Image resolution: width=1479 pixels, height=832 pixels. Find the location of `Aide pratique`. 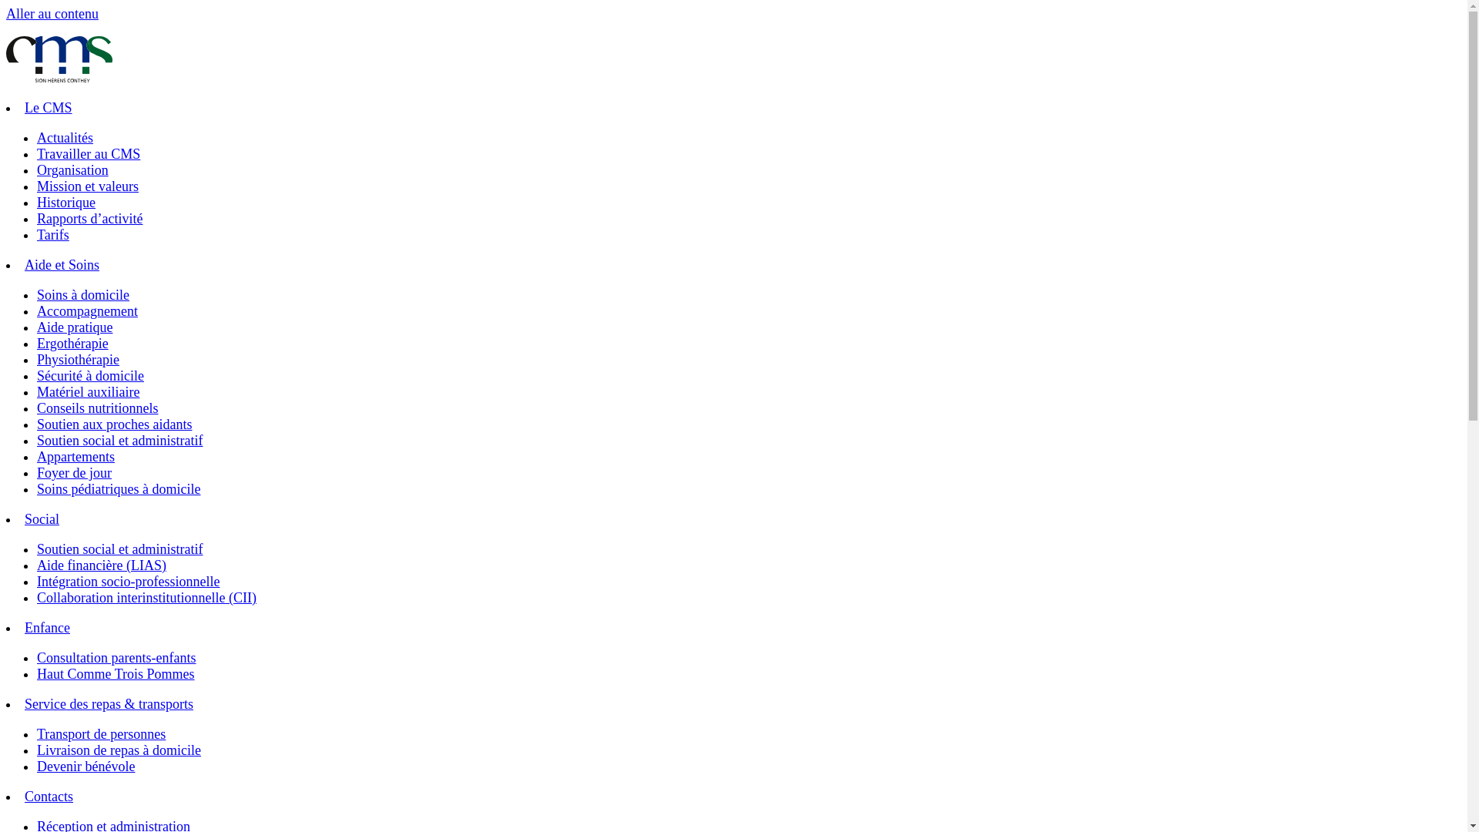

Aide pratique is located at coordinates (75, 327).